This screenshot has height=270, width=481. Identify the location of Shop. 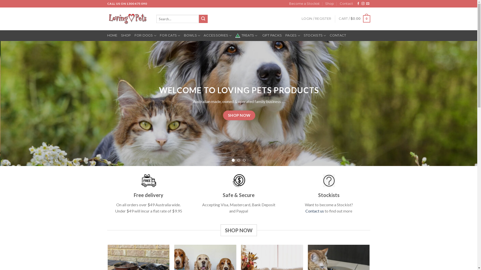
(330, 4).